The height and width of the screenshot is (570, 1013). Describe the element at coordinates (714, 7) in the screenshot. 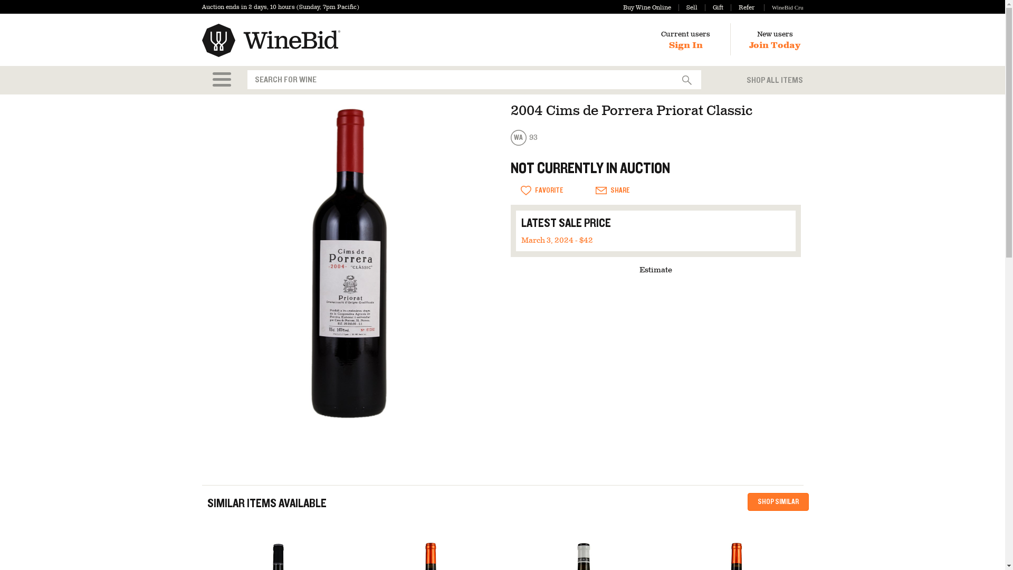

I see `Gift` at that location.